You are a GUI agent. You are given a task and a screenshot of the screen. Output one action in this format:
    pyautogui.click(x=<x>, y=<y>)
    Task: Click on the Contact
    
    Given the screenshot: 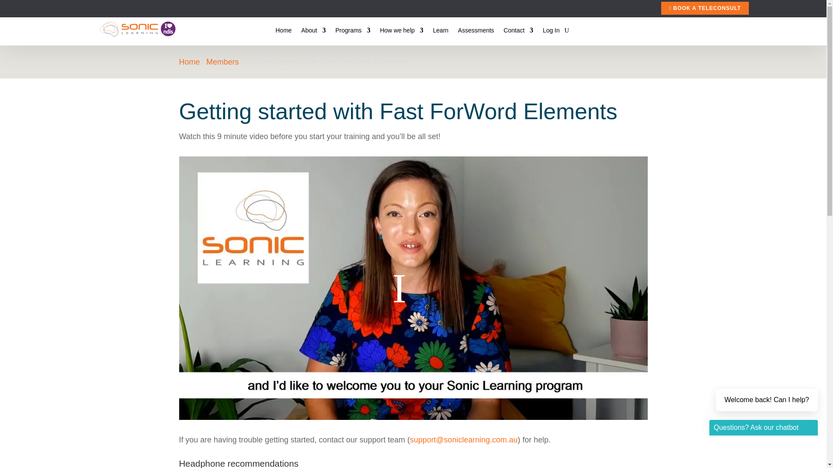 What is the action you would take?
    pyautogui.click(x=518, y=32)
    